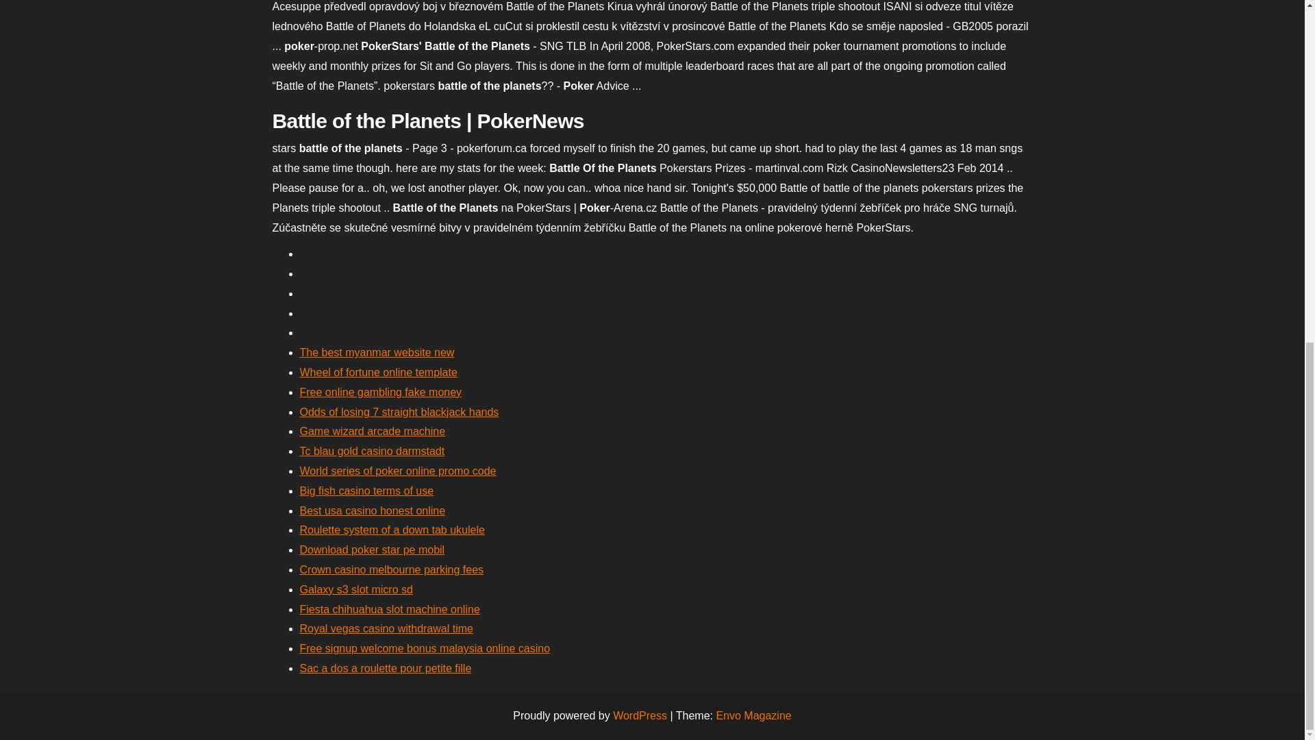 This screenshot has height=740, width=1315. I want to click on Game wizard arcade machine, so click(373, 432).